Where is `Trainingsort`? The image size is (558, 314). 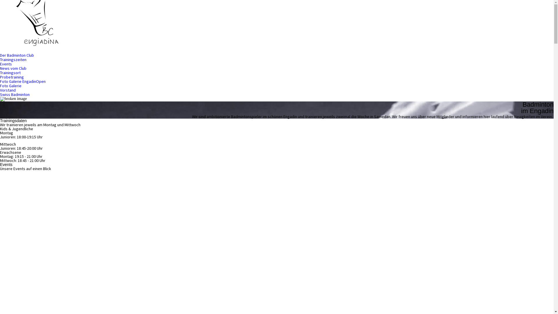 Trainingsort is located at coordinates (10, 73).